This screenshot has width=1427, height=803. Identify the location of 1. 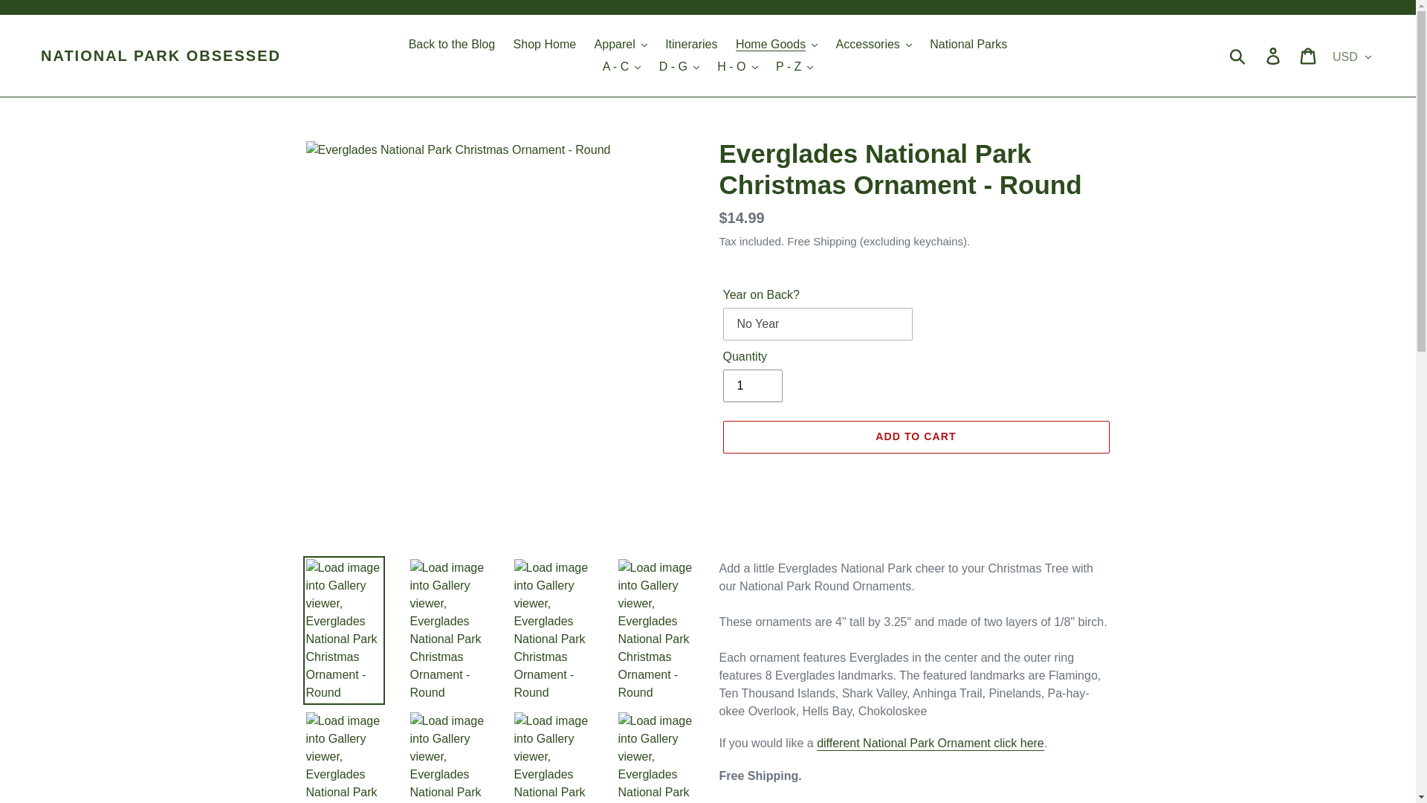
(752, 385).